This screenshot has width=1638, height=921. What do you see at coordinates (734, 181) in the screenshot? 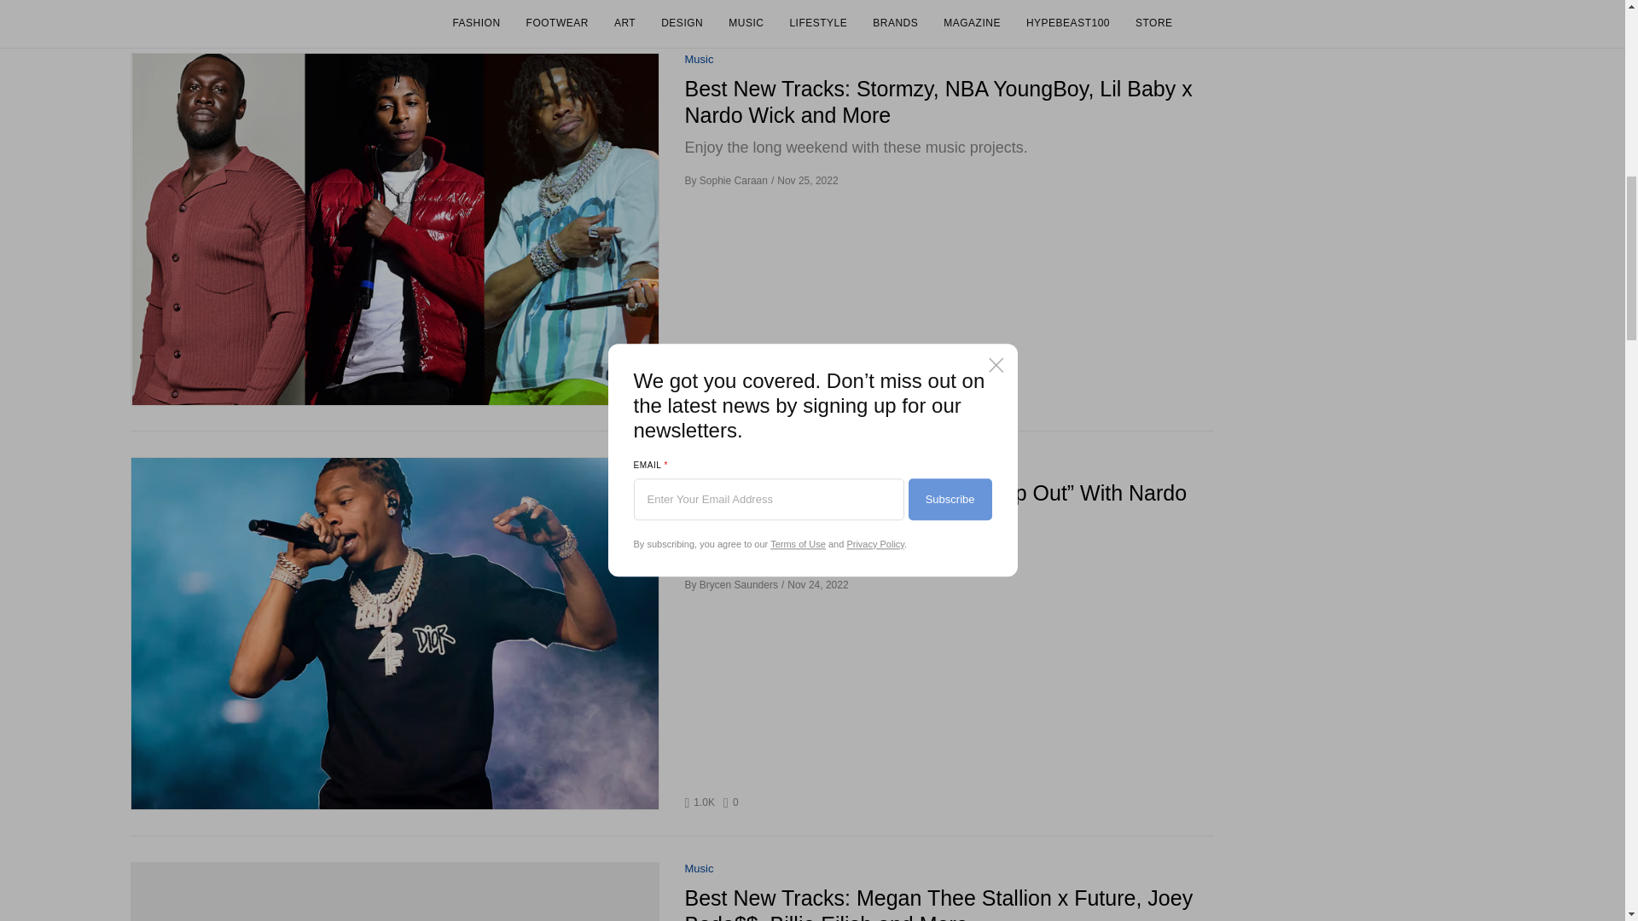
I see `Music` at bounding box center [734, 181].